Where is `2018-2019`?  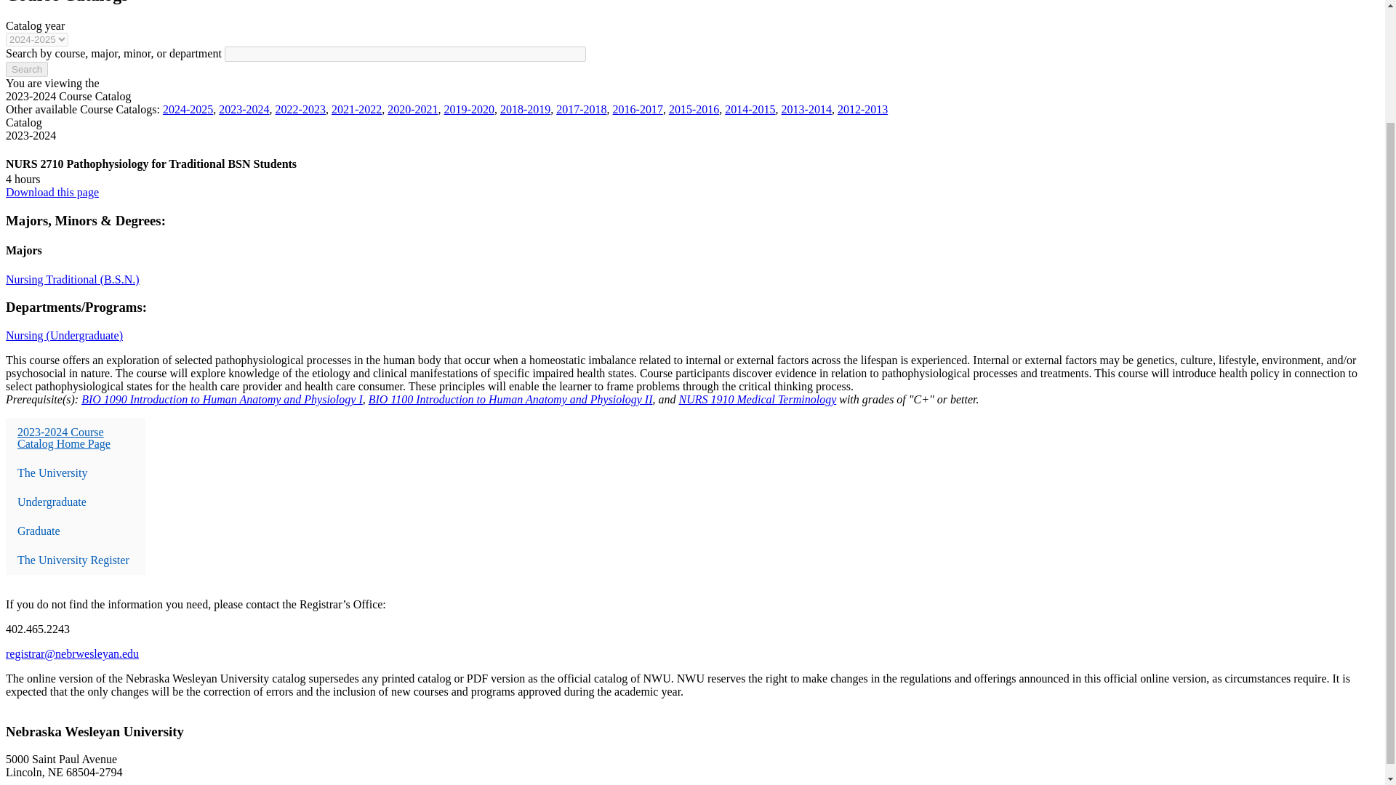 2018-2019 is located at coordinates (525, 109).